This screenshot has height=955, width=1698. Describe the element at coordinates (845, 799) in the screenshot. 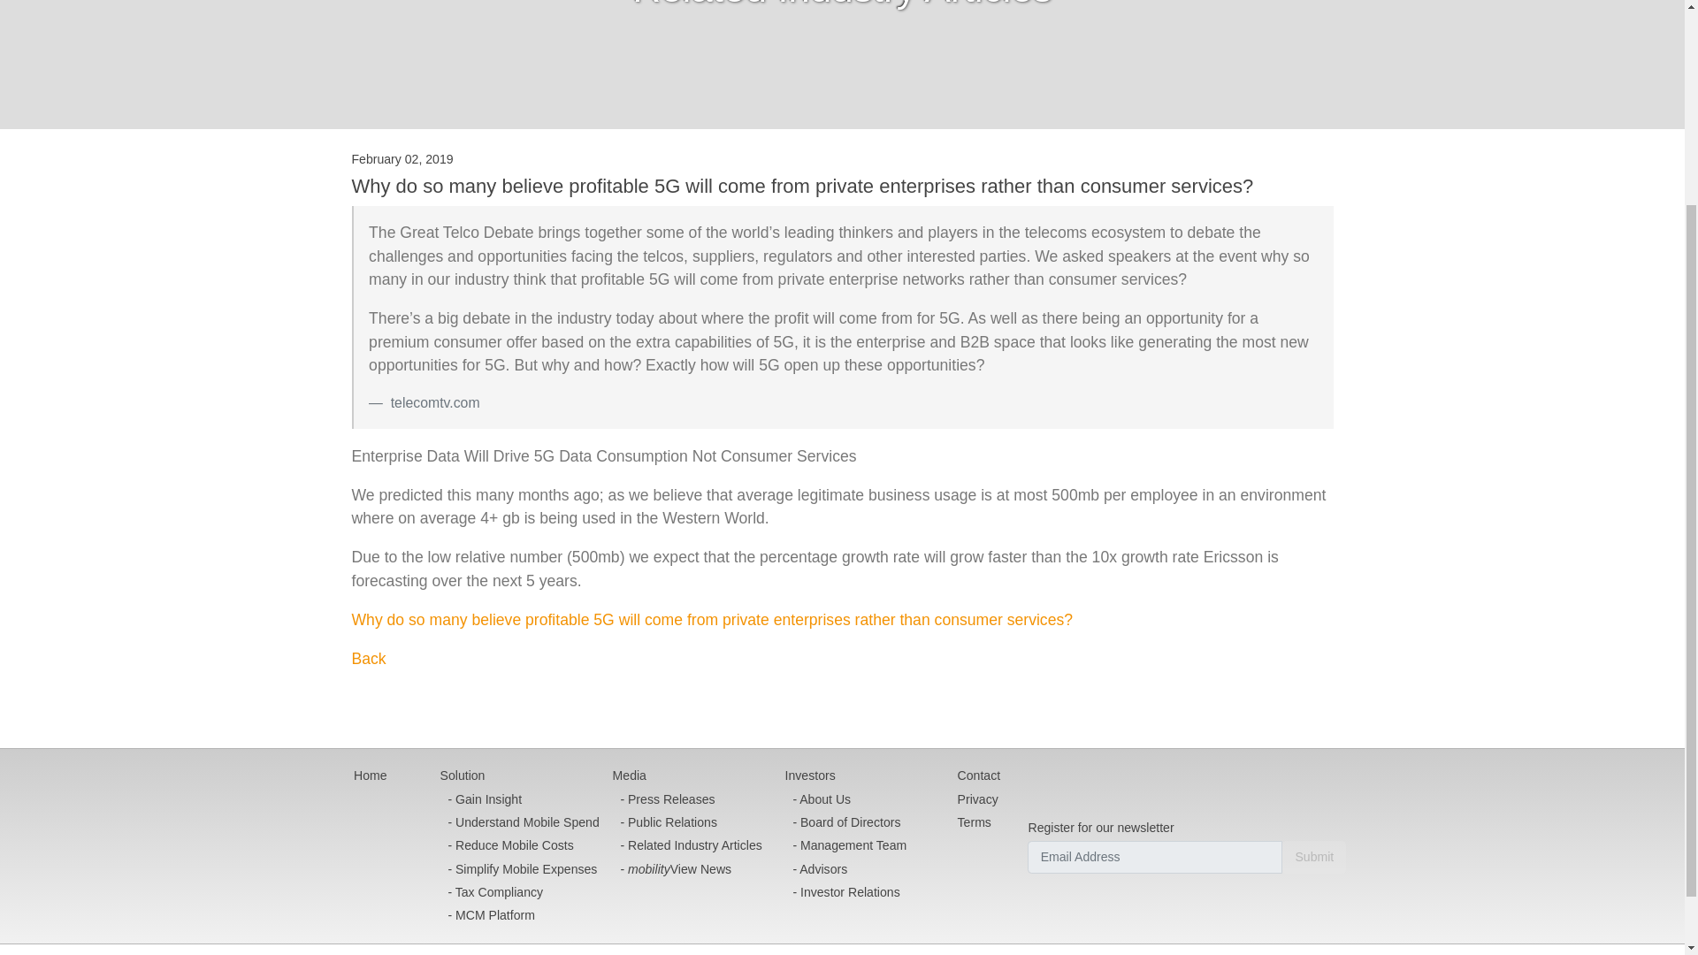

I see `About Us` at that location.